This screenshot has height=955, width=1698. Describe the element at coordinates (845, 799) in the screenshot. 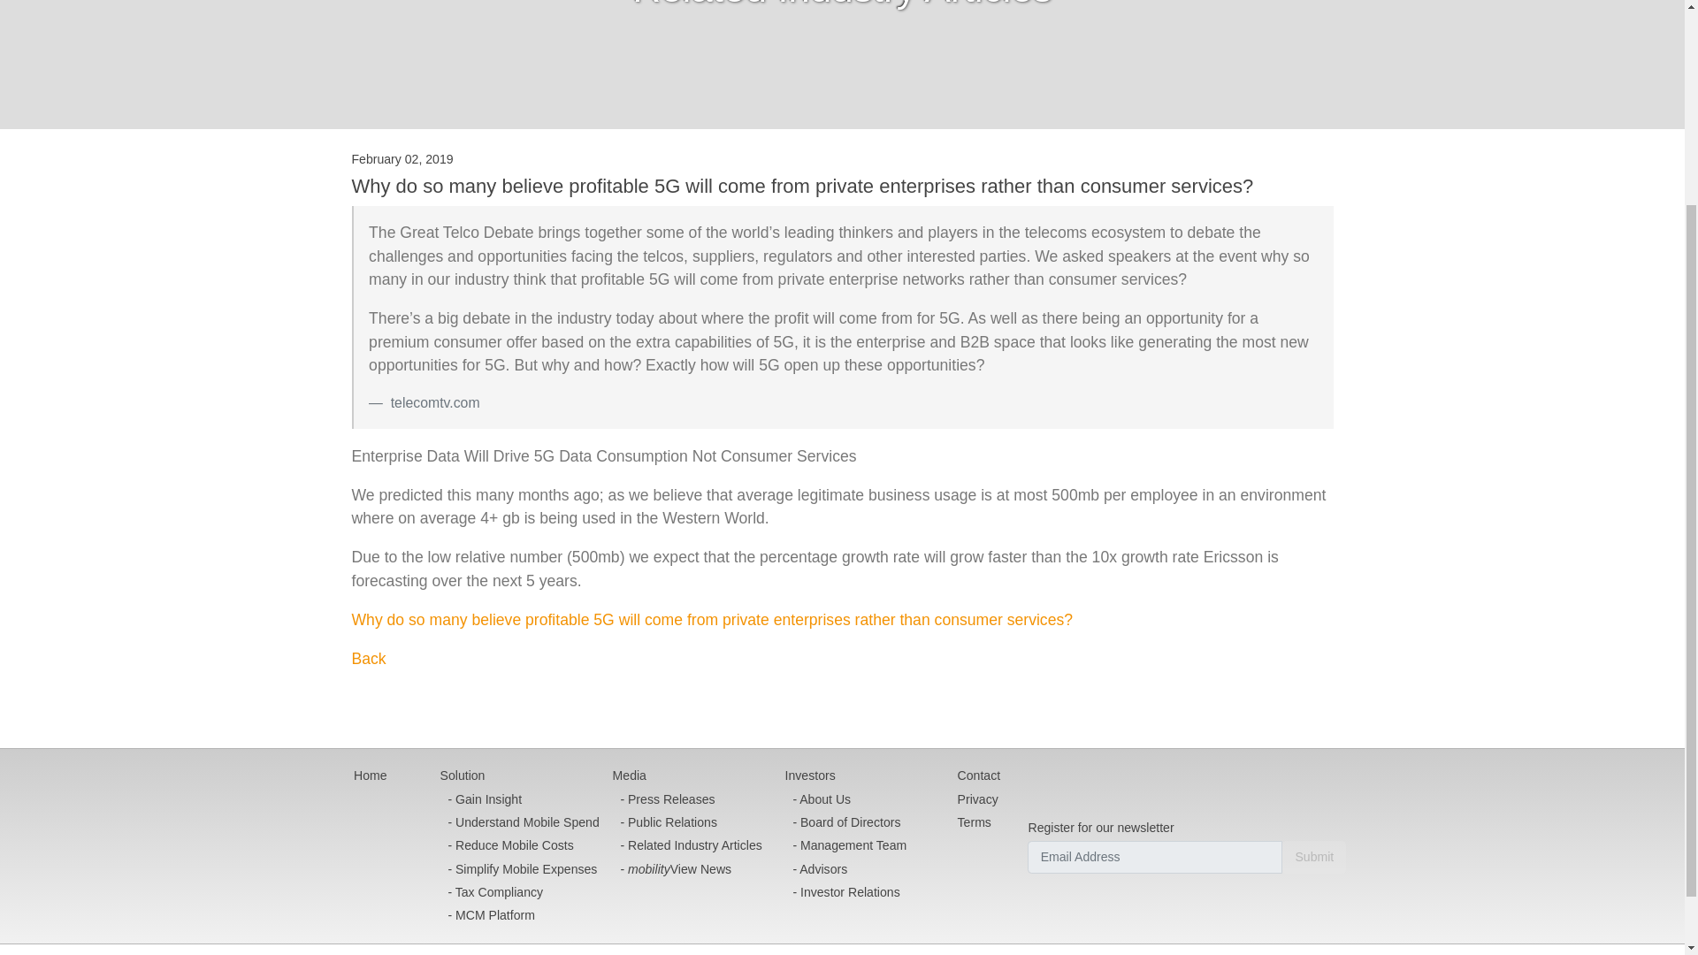

I see `About Us` at that location.